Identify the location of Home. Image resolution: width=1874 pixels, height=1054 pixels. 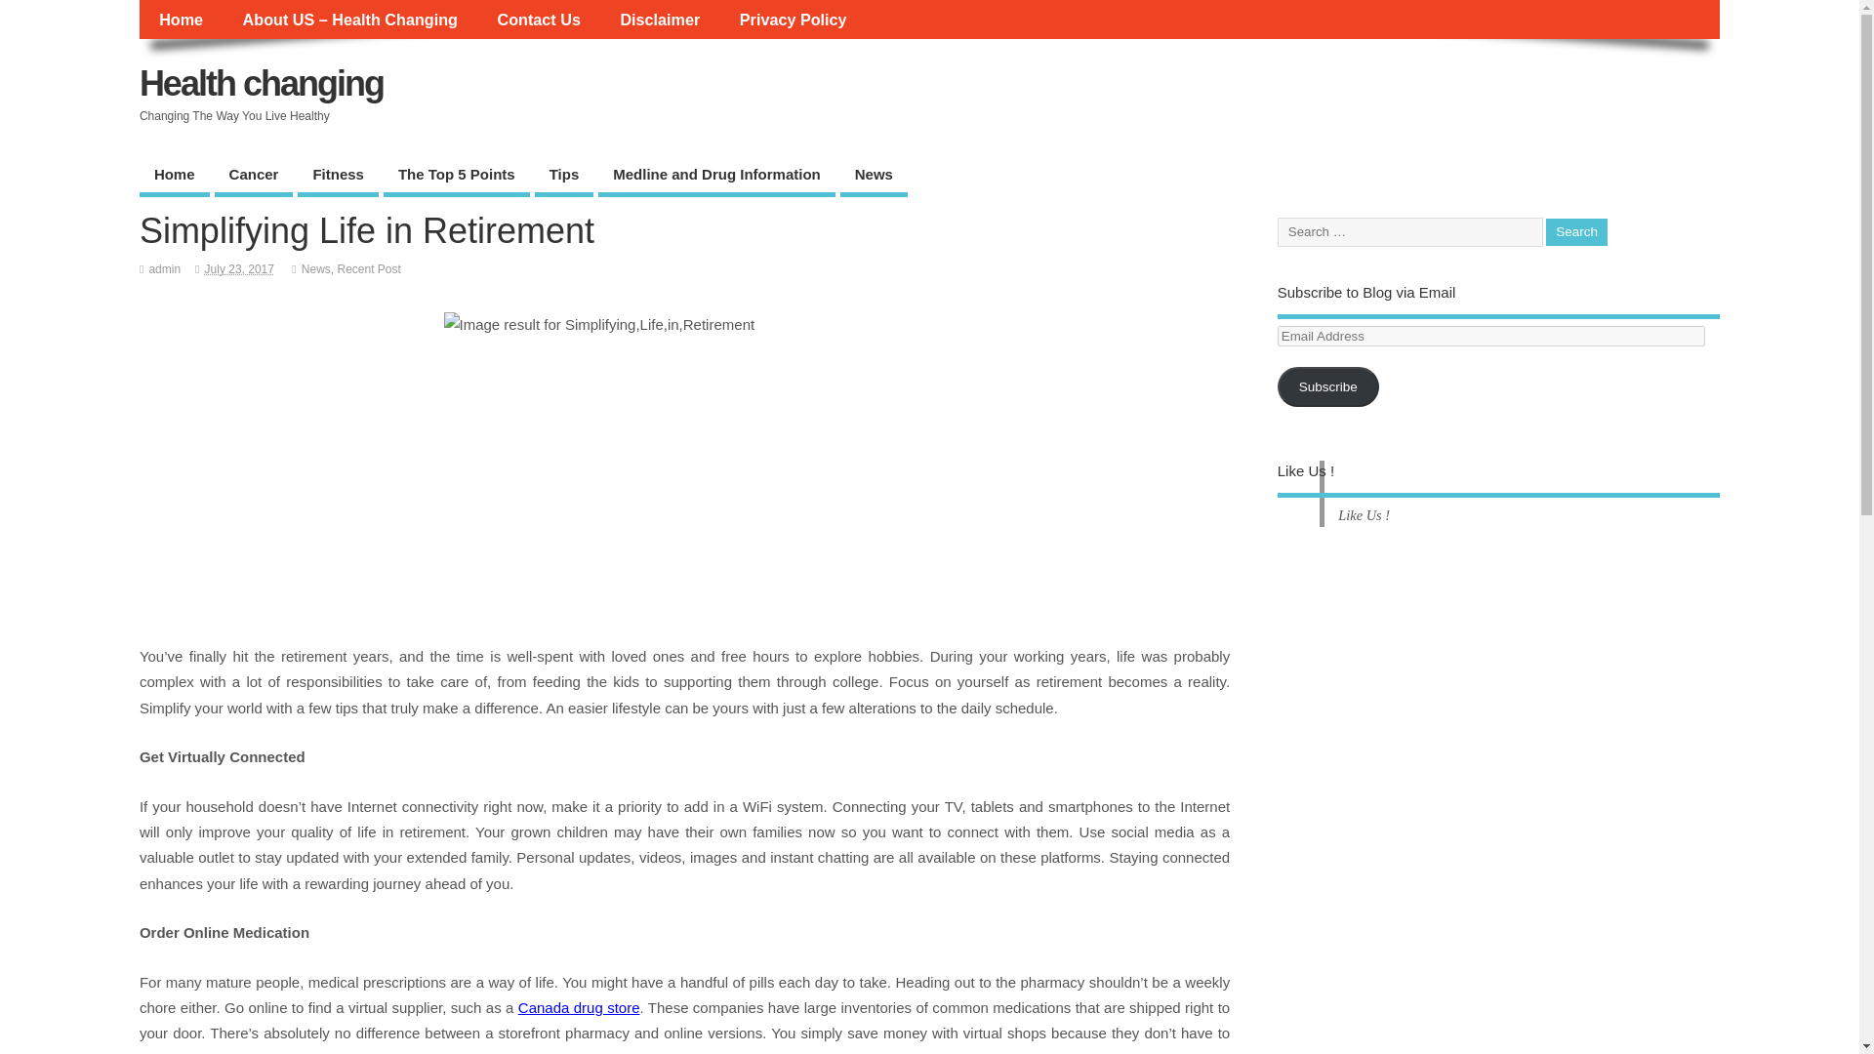
(181, 20).